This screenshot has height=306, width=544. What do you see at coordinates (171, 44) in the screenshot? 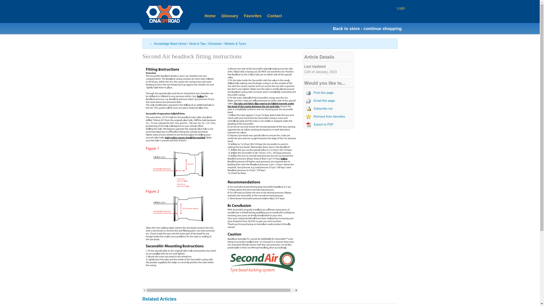
I see `Knowledge Base Home` at bounding box center [171, 44].